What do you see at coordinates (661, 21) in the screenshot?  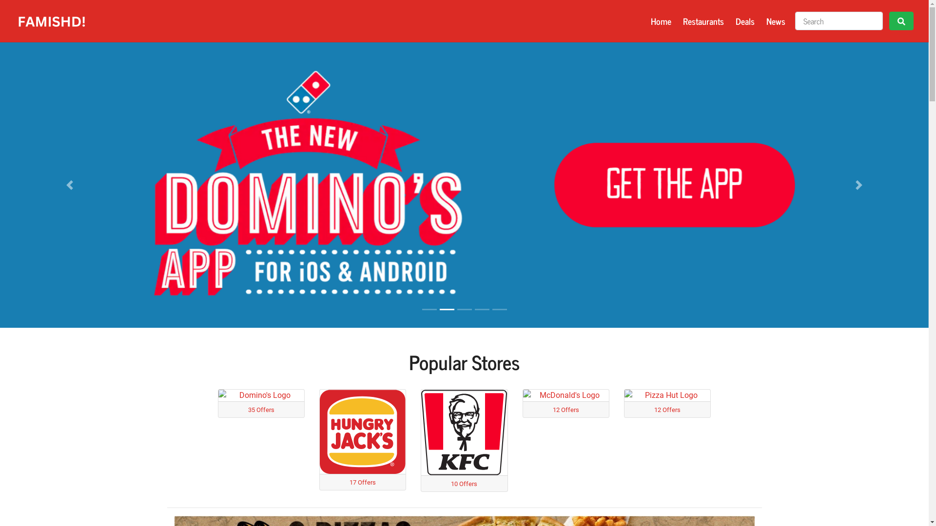 I see `Home` at bounding box center [661, 21].